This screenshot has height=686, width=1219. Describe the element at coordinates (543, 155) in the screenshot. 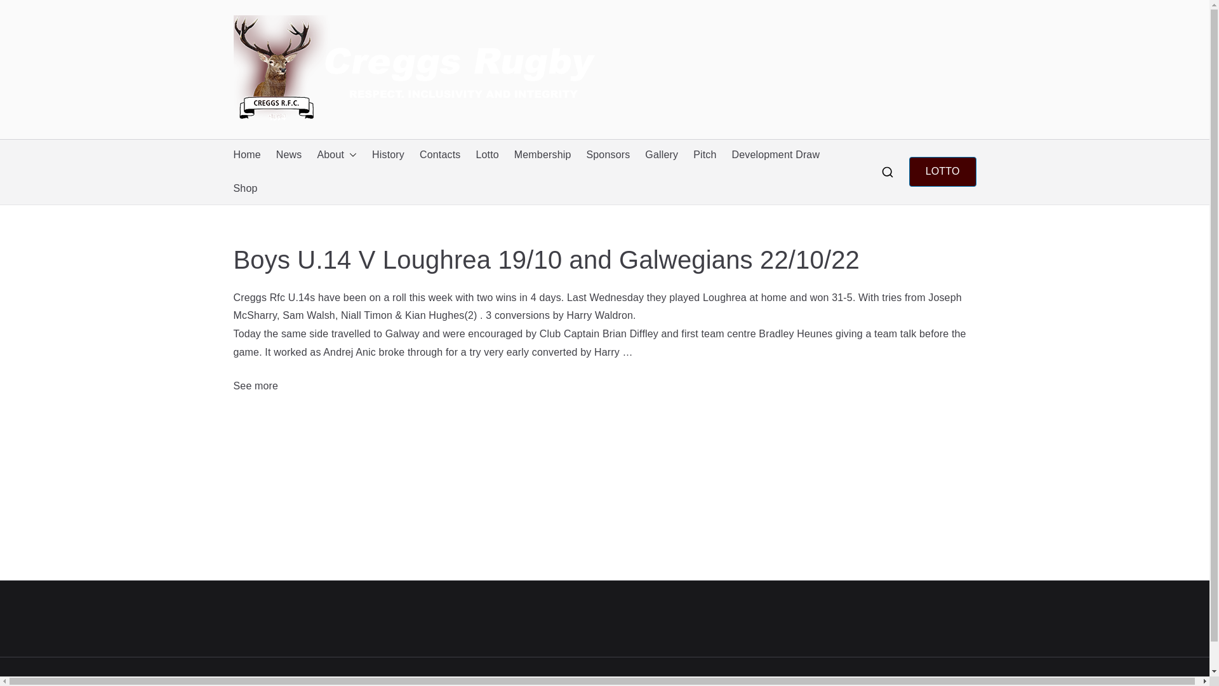

I see `Membership` at that location.